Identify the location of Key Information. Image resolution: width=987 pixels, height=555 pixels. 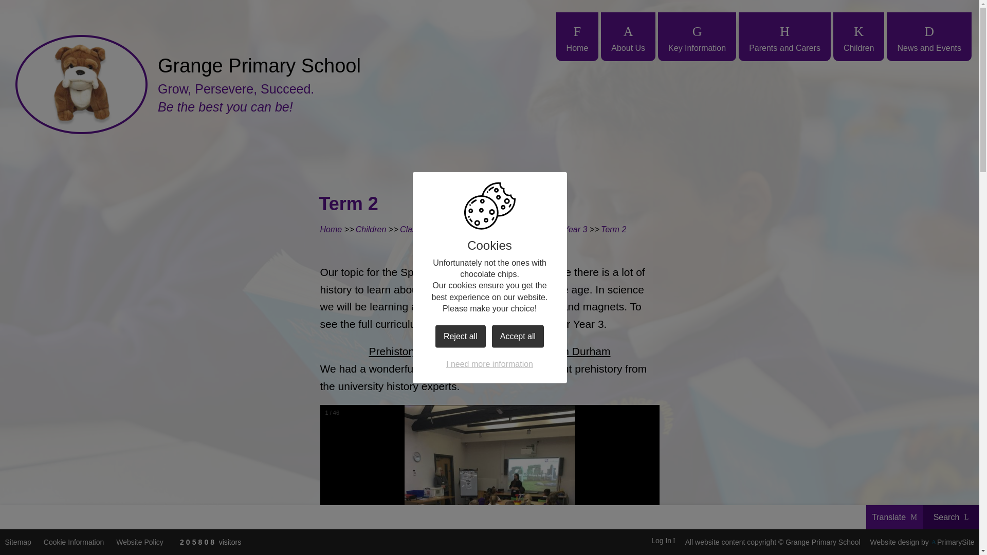
(697, 36).